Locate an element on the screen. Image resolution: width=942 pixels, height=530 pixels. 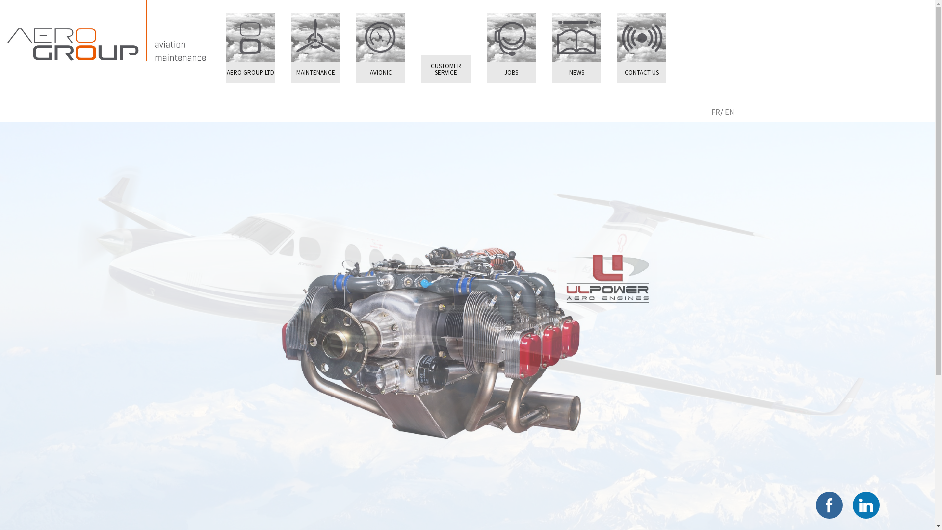
CONTACT US is located at coordinates (642, 73).